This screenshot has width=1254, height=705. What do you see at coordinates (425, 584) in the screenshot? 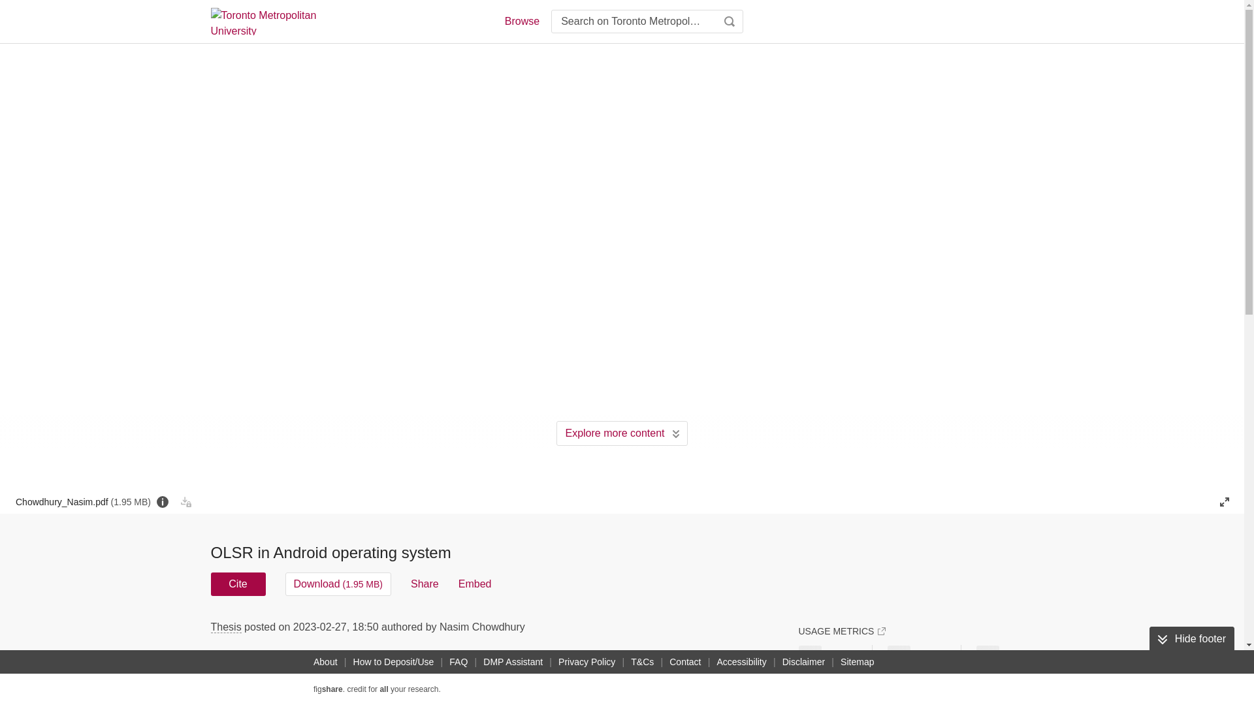
I see `Share` at bounding box center [425, 584].